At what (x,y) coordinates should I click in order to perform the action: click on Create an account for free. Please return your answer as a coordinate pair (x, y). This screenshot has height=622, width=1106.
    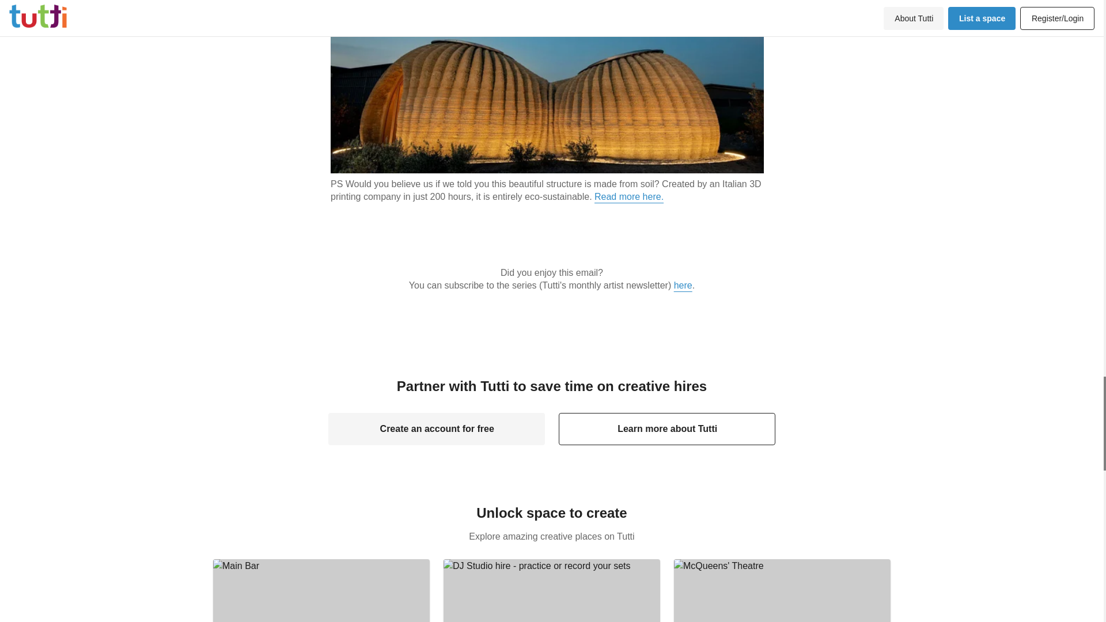
    Looking at the image, I should click on (321, 590).